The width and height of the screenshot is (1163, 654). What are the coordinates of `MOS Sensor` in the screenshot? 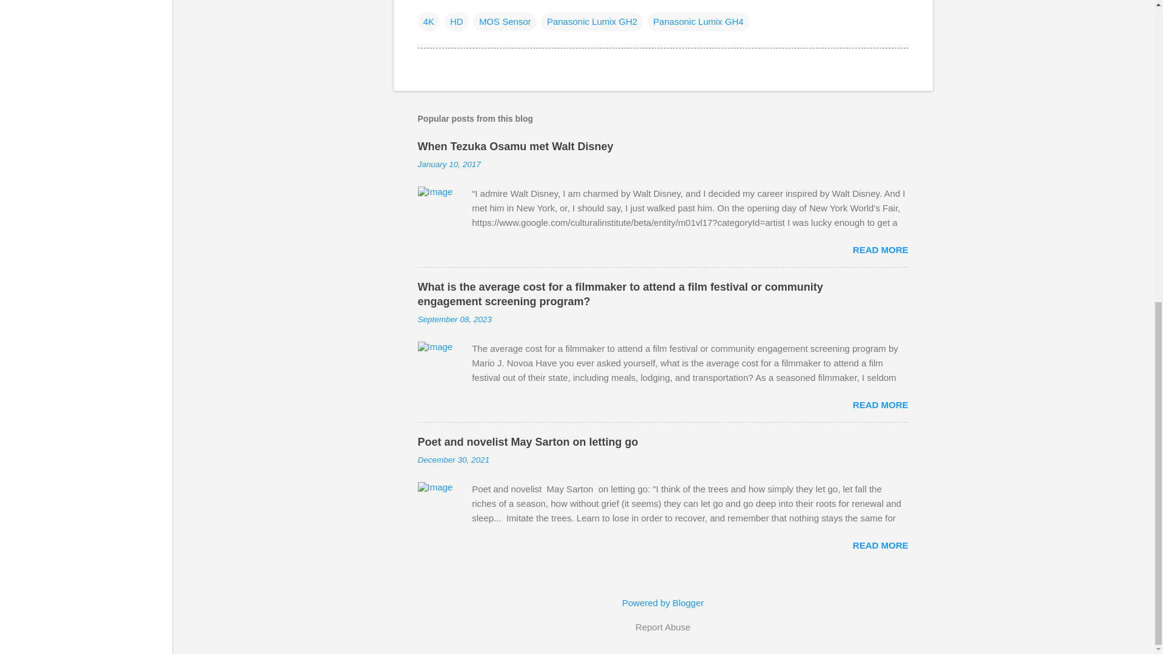 It's located at (505, 22).